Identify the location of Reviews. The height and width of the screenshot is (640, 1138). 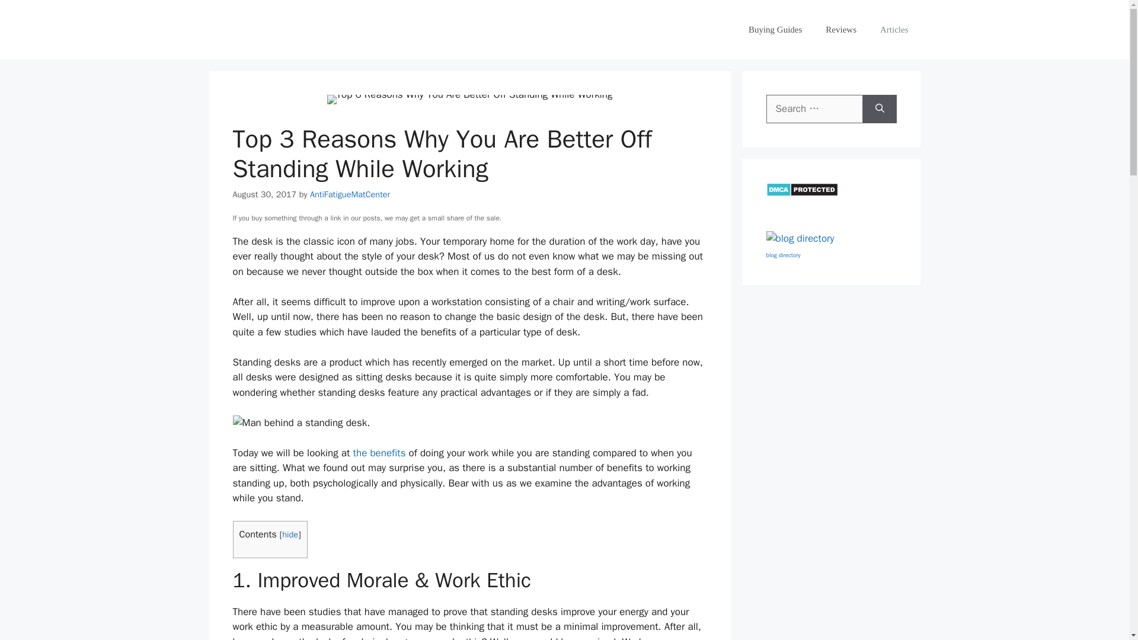
(840, 30).